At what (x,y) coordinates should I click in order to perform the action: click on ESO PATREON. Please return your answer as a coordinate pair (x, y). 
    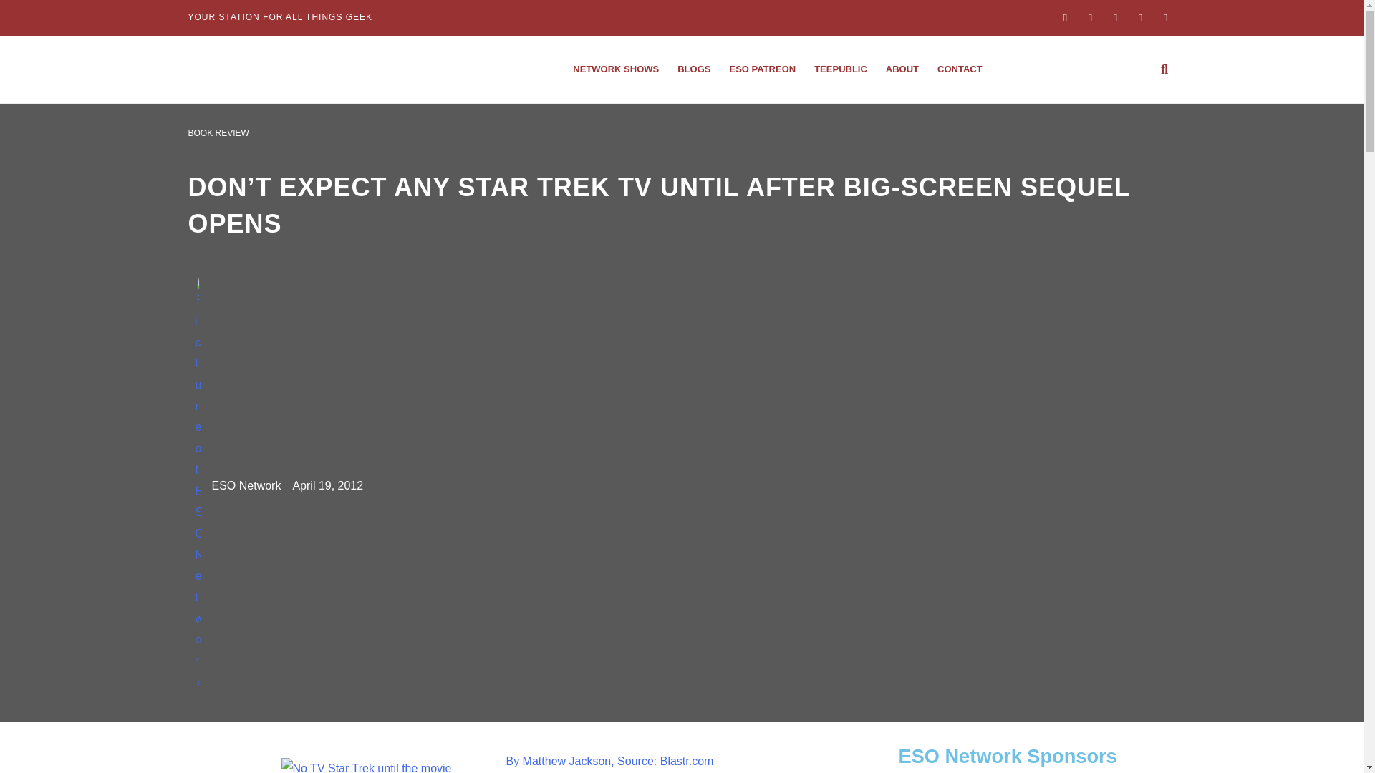
    Looking at the image, I should click on (762, 69).